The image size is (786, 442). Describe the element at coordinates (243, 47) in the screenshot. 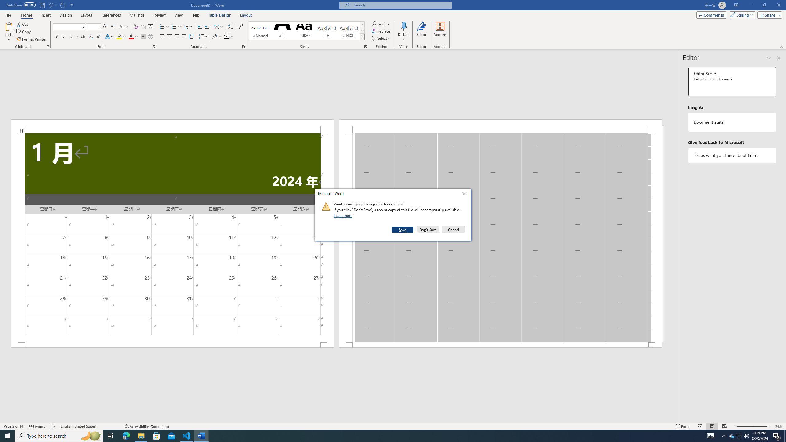

I see `Paragraph...` at that location.